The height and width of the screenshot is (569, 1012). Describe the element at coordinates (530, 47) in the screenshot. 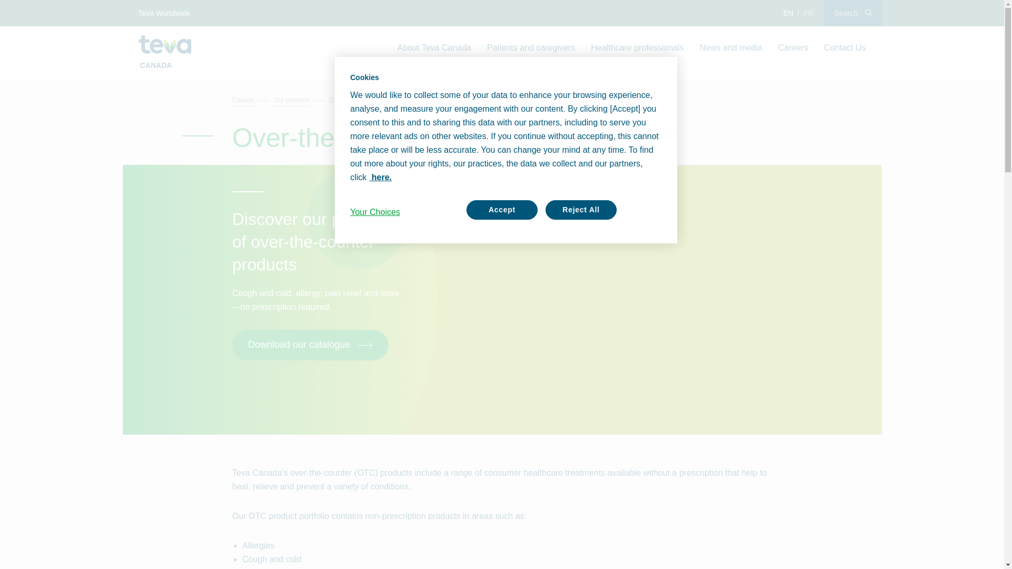

I see `Patients and caregivers` at that location.